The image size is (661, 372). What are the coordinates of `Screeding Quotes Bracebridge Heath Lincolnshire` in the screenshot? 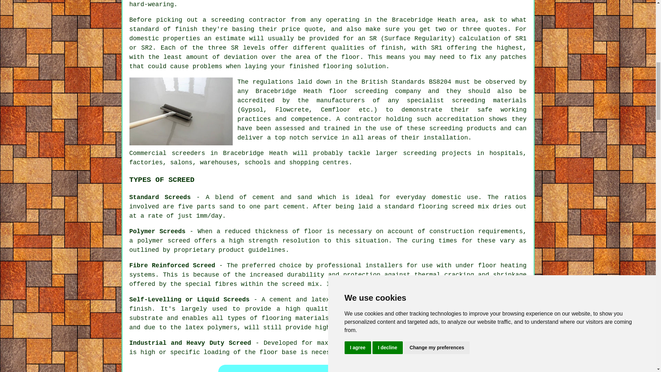 It's located at (328, 368).